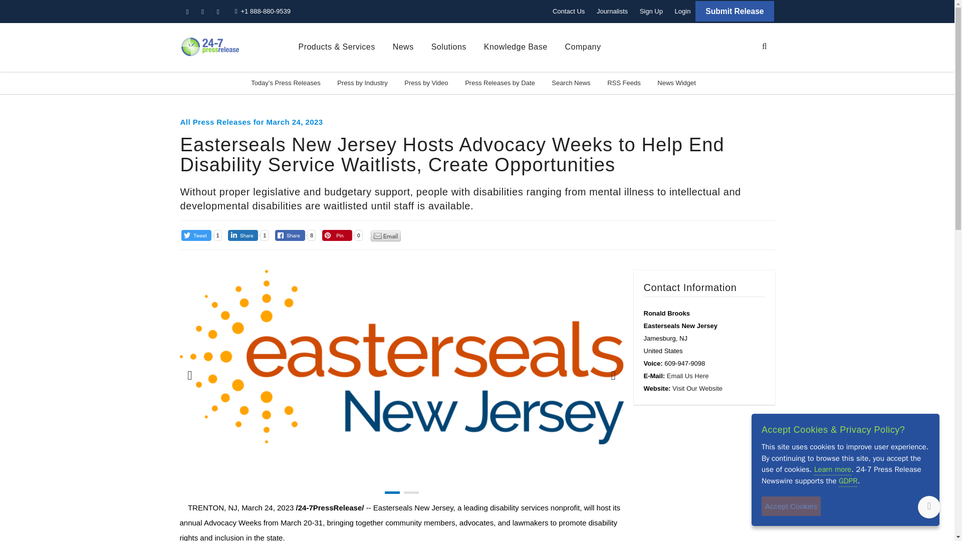 The height and width of the screenshot is (541, 962). I want to click on Contact Us, so click(568, 11).